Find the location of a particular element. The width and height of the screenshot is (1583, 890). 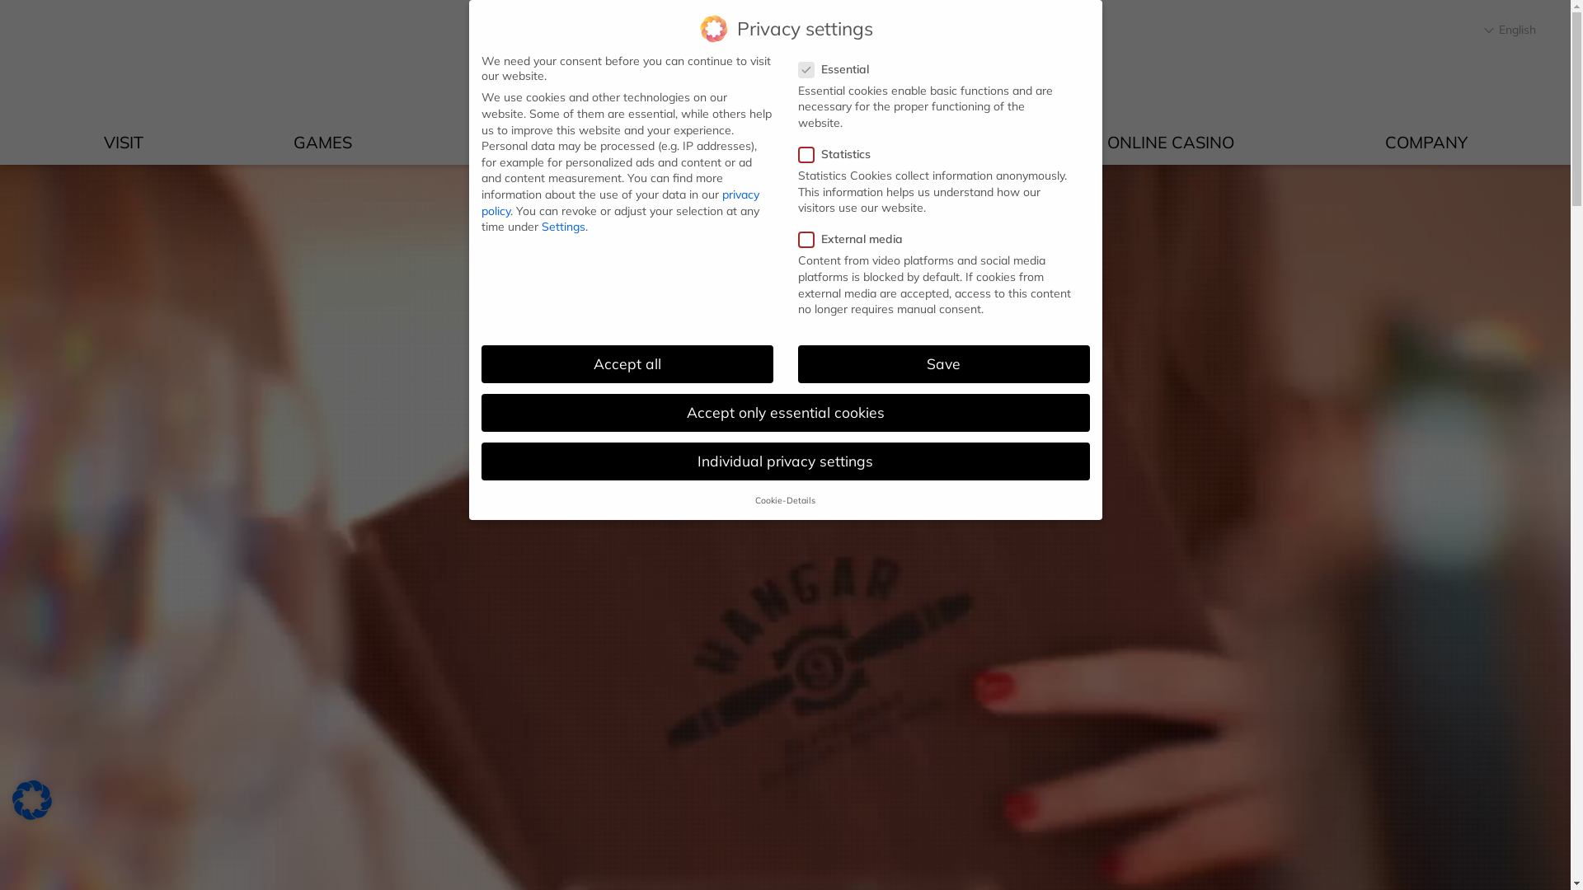

Open Cookie Preferences is located at coordinates (32, 815).